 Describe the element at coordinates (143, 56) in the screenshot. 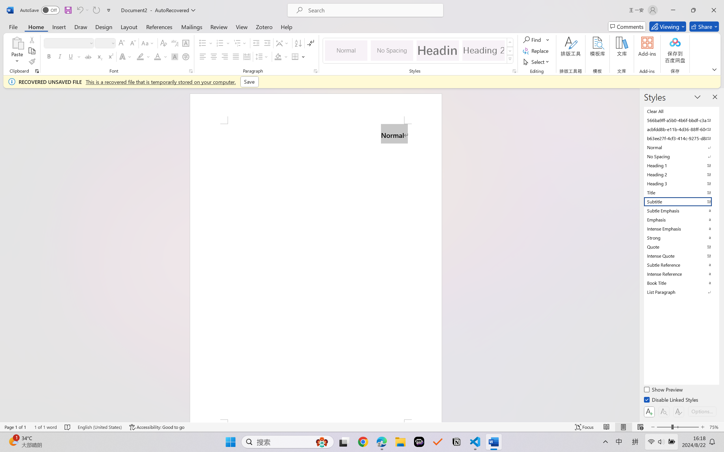

I see `Text Highlight Color` at that location.